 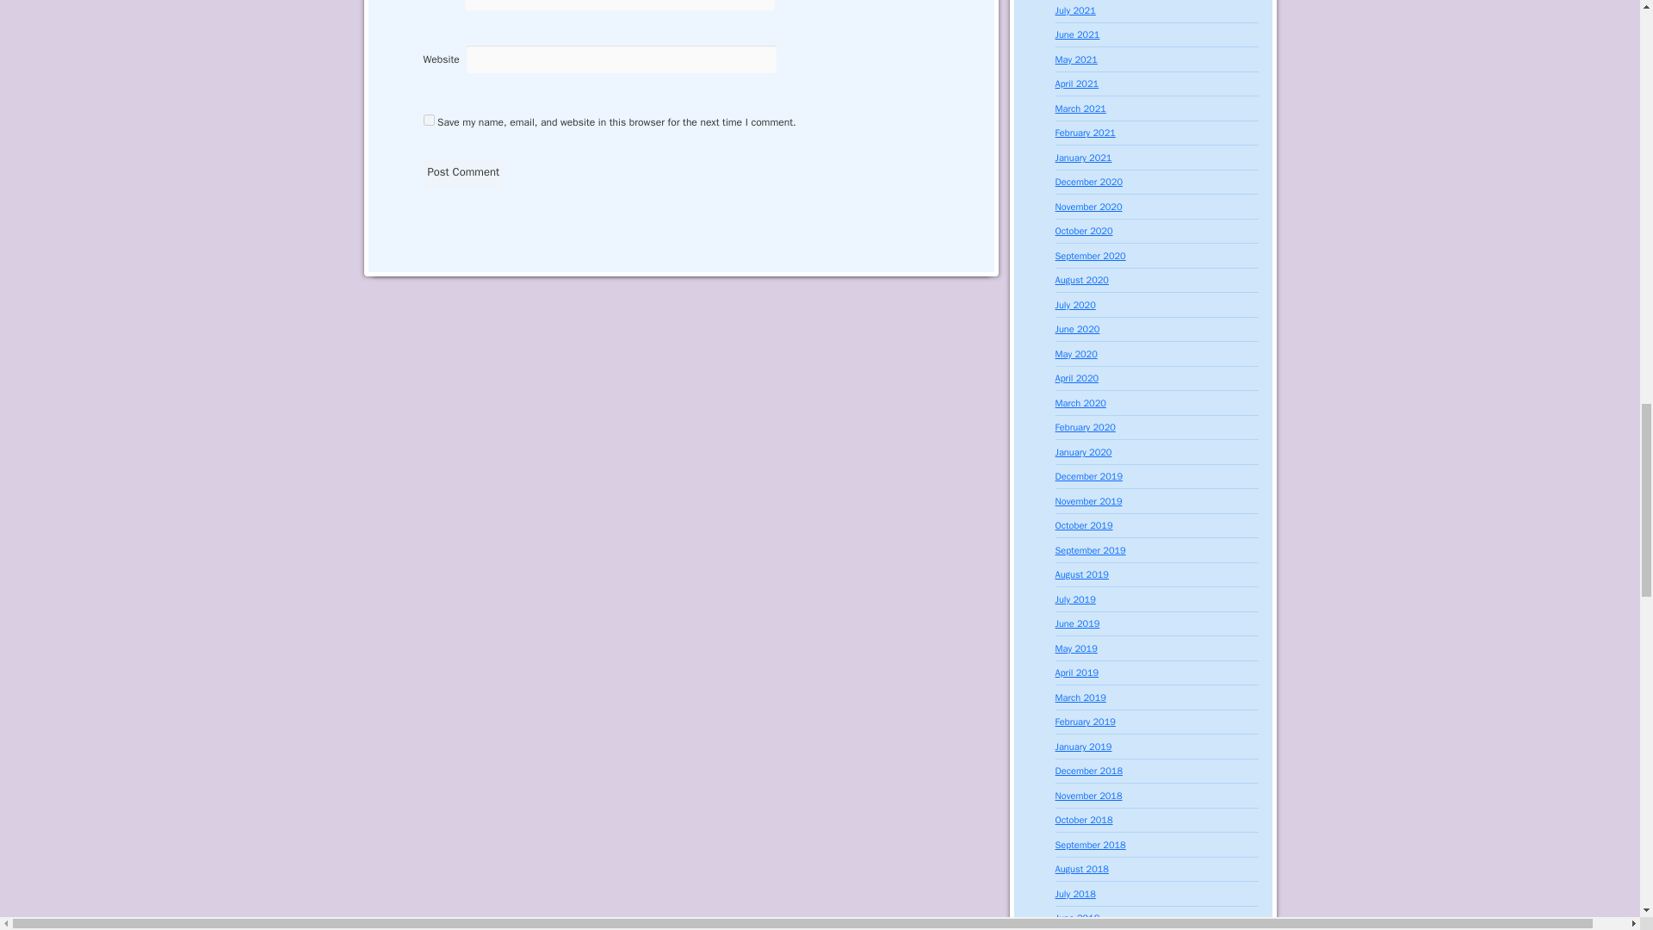 What do you see at coordinates (429, 119) in the screenshot?
I see `yes` at bounding box center [429, 119].